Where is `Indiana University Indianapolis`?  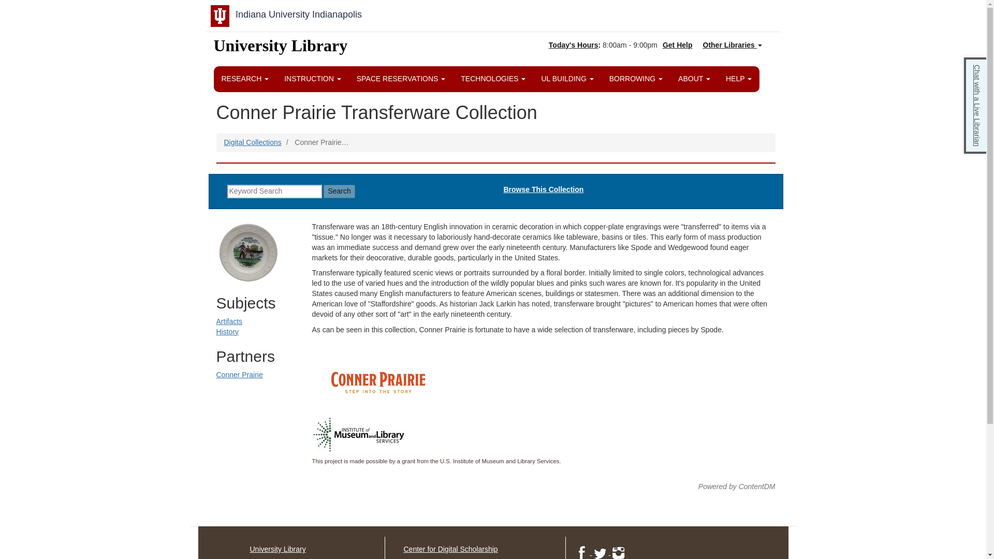
Indiana University Indianapolis is located at coordinates (298, 14).